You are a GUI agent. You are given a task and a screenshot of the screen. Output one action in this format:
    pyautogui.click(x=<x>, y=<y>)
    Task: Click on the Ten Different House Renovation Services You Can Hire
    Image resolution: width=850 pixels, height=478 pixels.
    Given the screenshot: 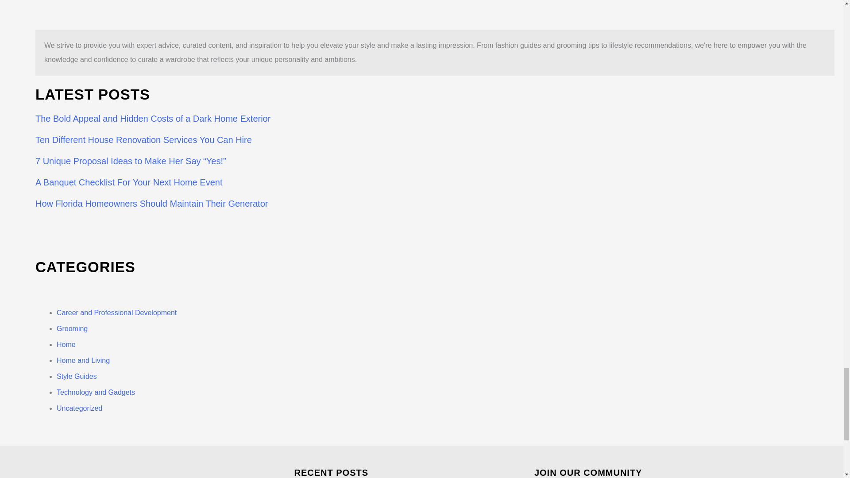 What is the action you would take?
    pyautogui.click(x=143, y=140)
    